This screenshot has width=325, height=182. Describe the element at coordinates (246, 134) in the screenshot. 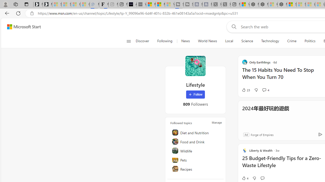

I see `Ad` at that location.